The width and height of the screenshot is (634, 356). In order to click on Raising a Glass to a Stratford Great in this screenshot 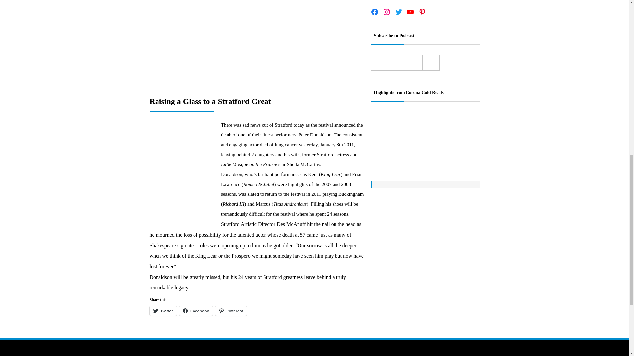, I will do `click(256, 42)`.